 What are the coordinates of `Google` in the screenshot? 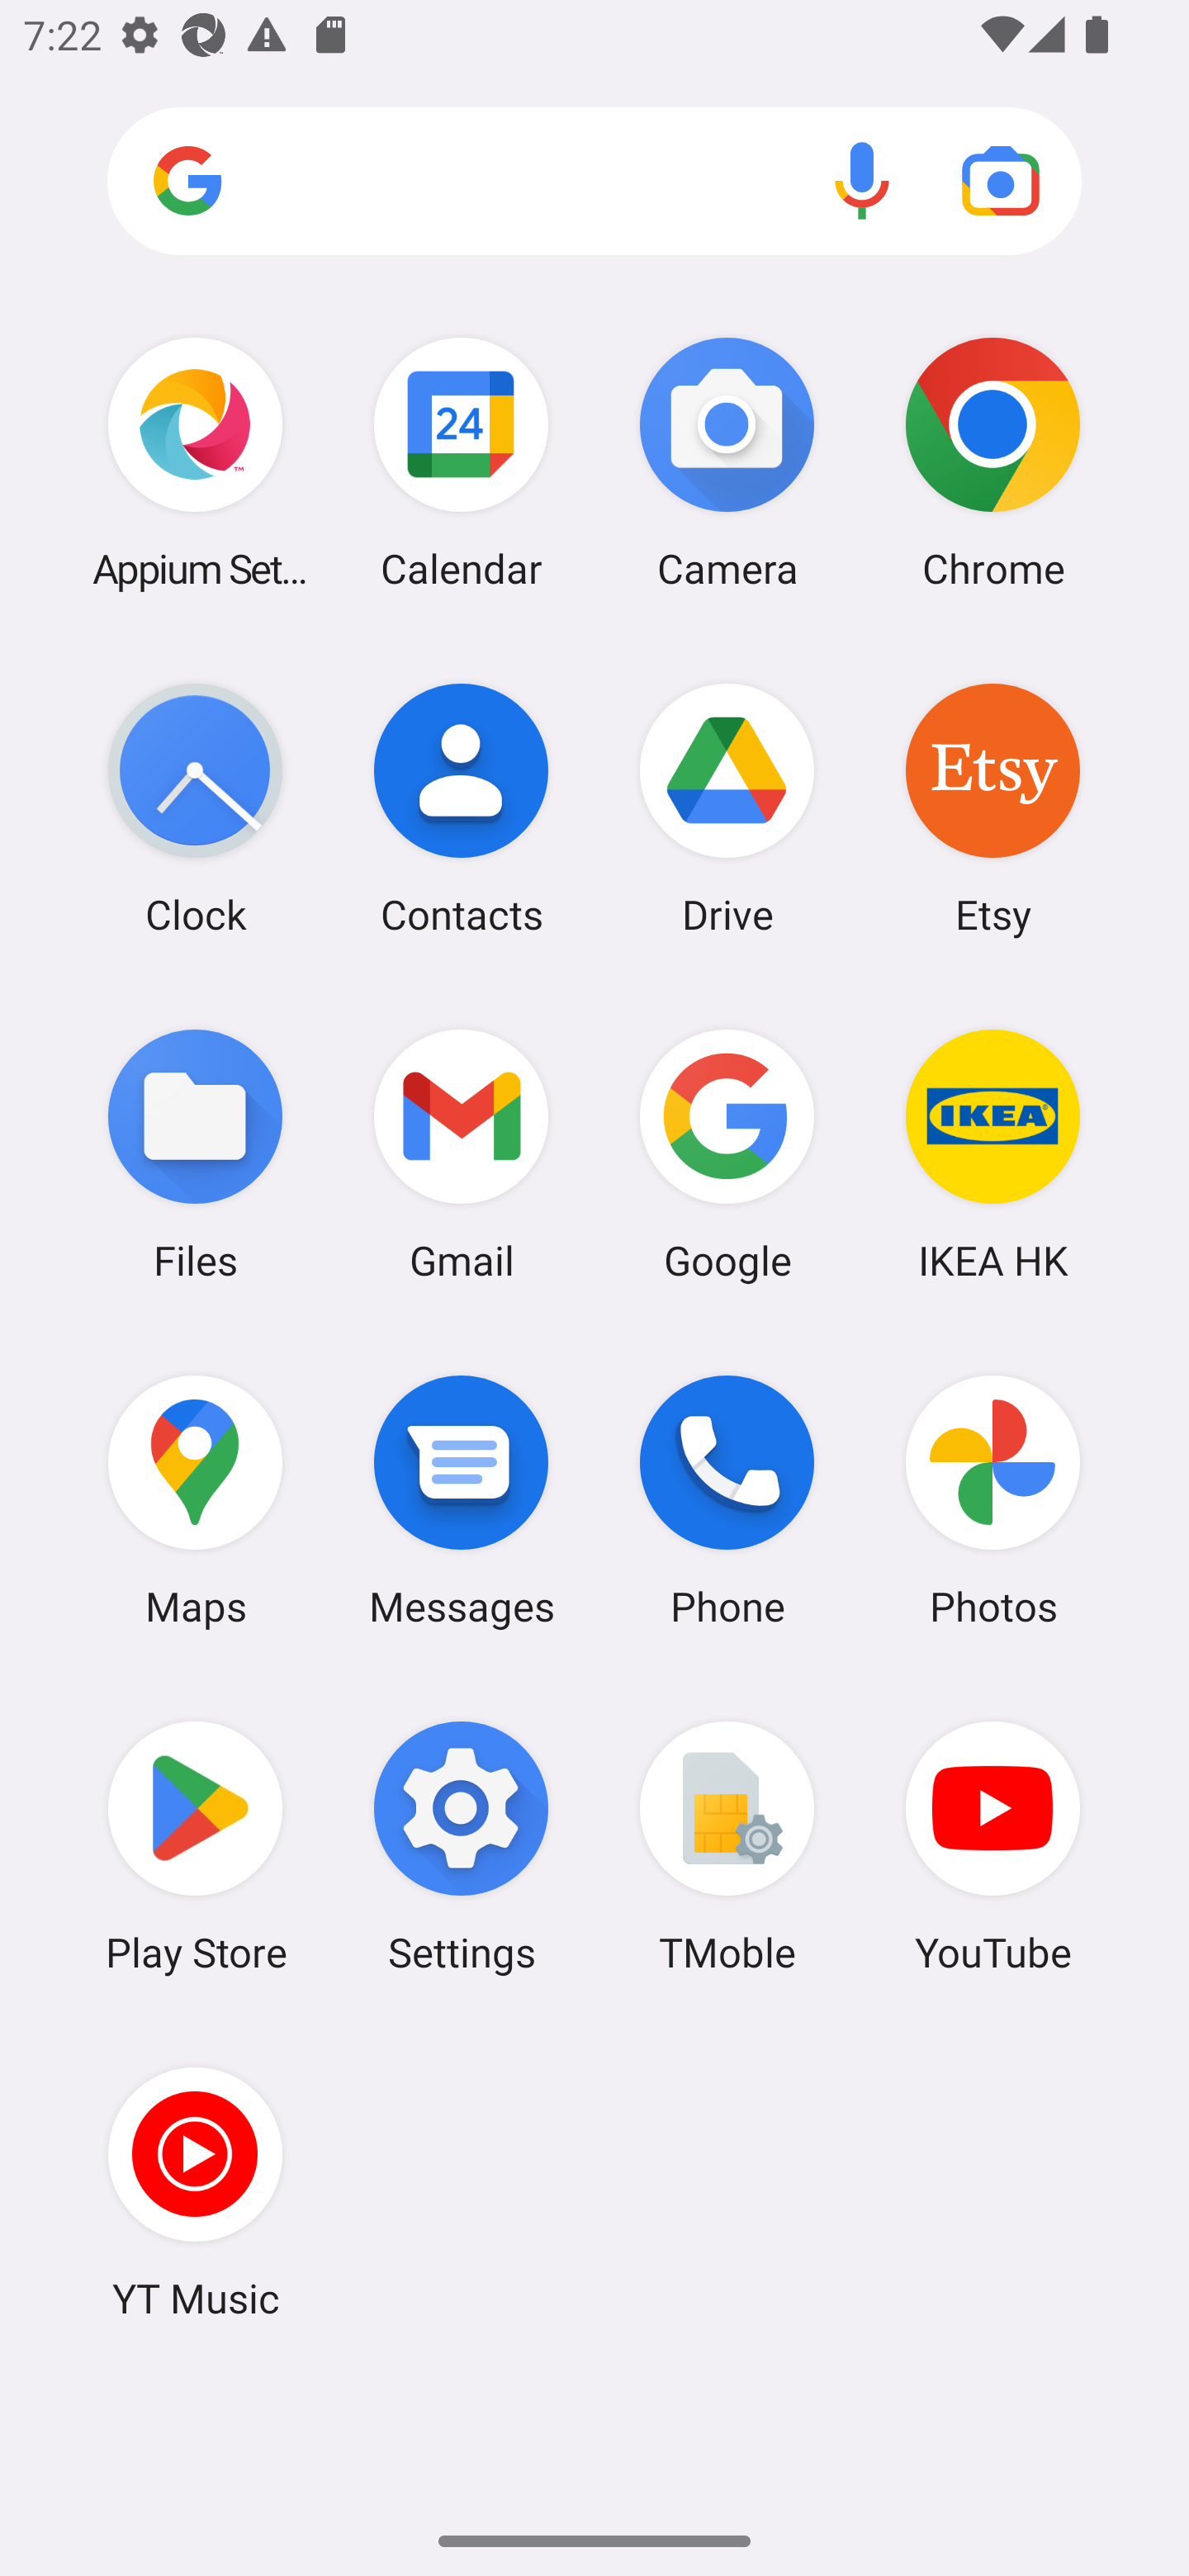 It's located at (727, 1153).